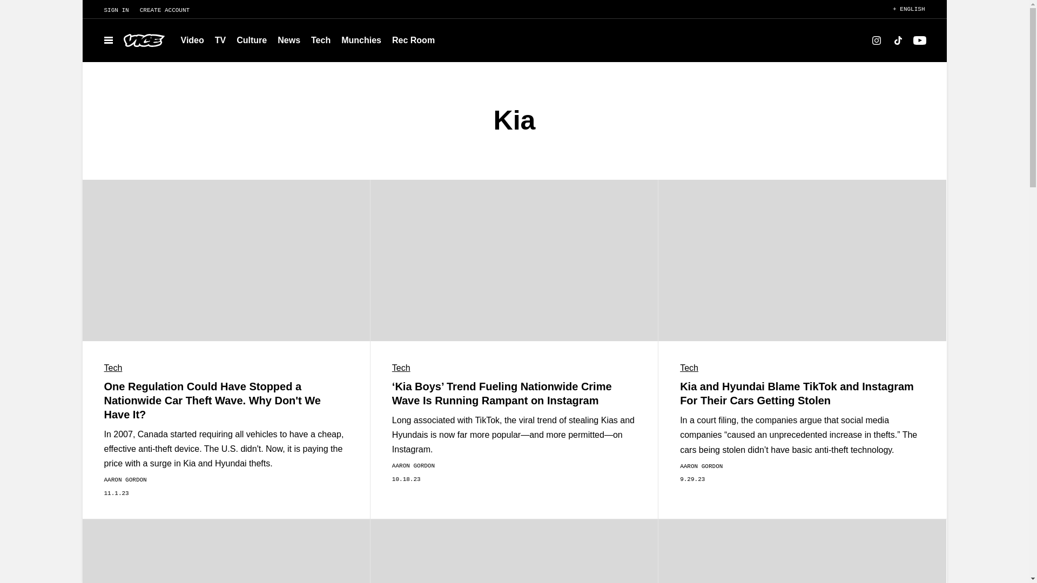 The height and width of the screenshot is (583, 1037). Describe the element at coordinates (192, 40) in the screenshot. I see `Video` at that location.